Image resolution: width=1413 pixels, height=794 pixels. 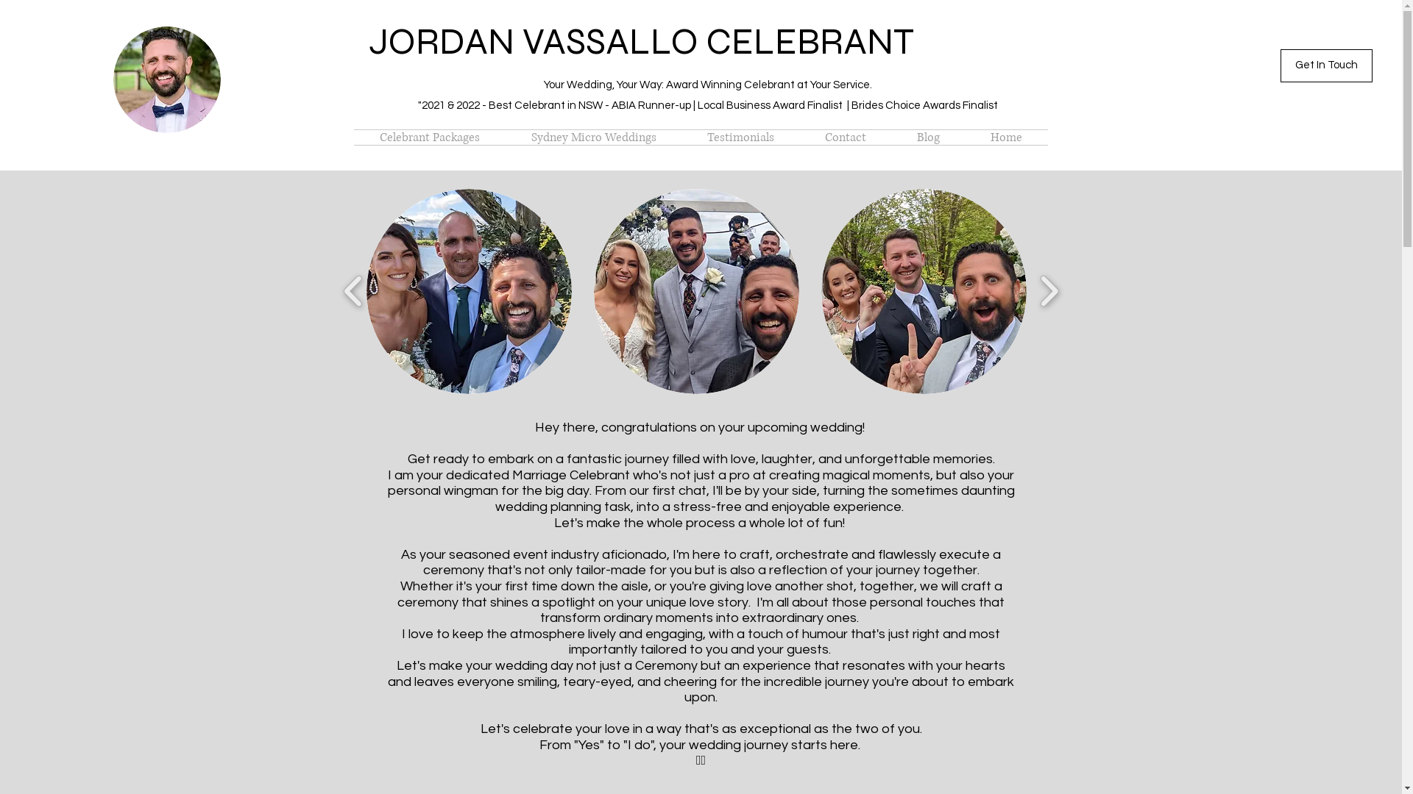 I want to click on Testimonials, so click(x=740, y=137).